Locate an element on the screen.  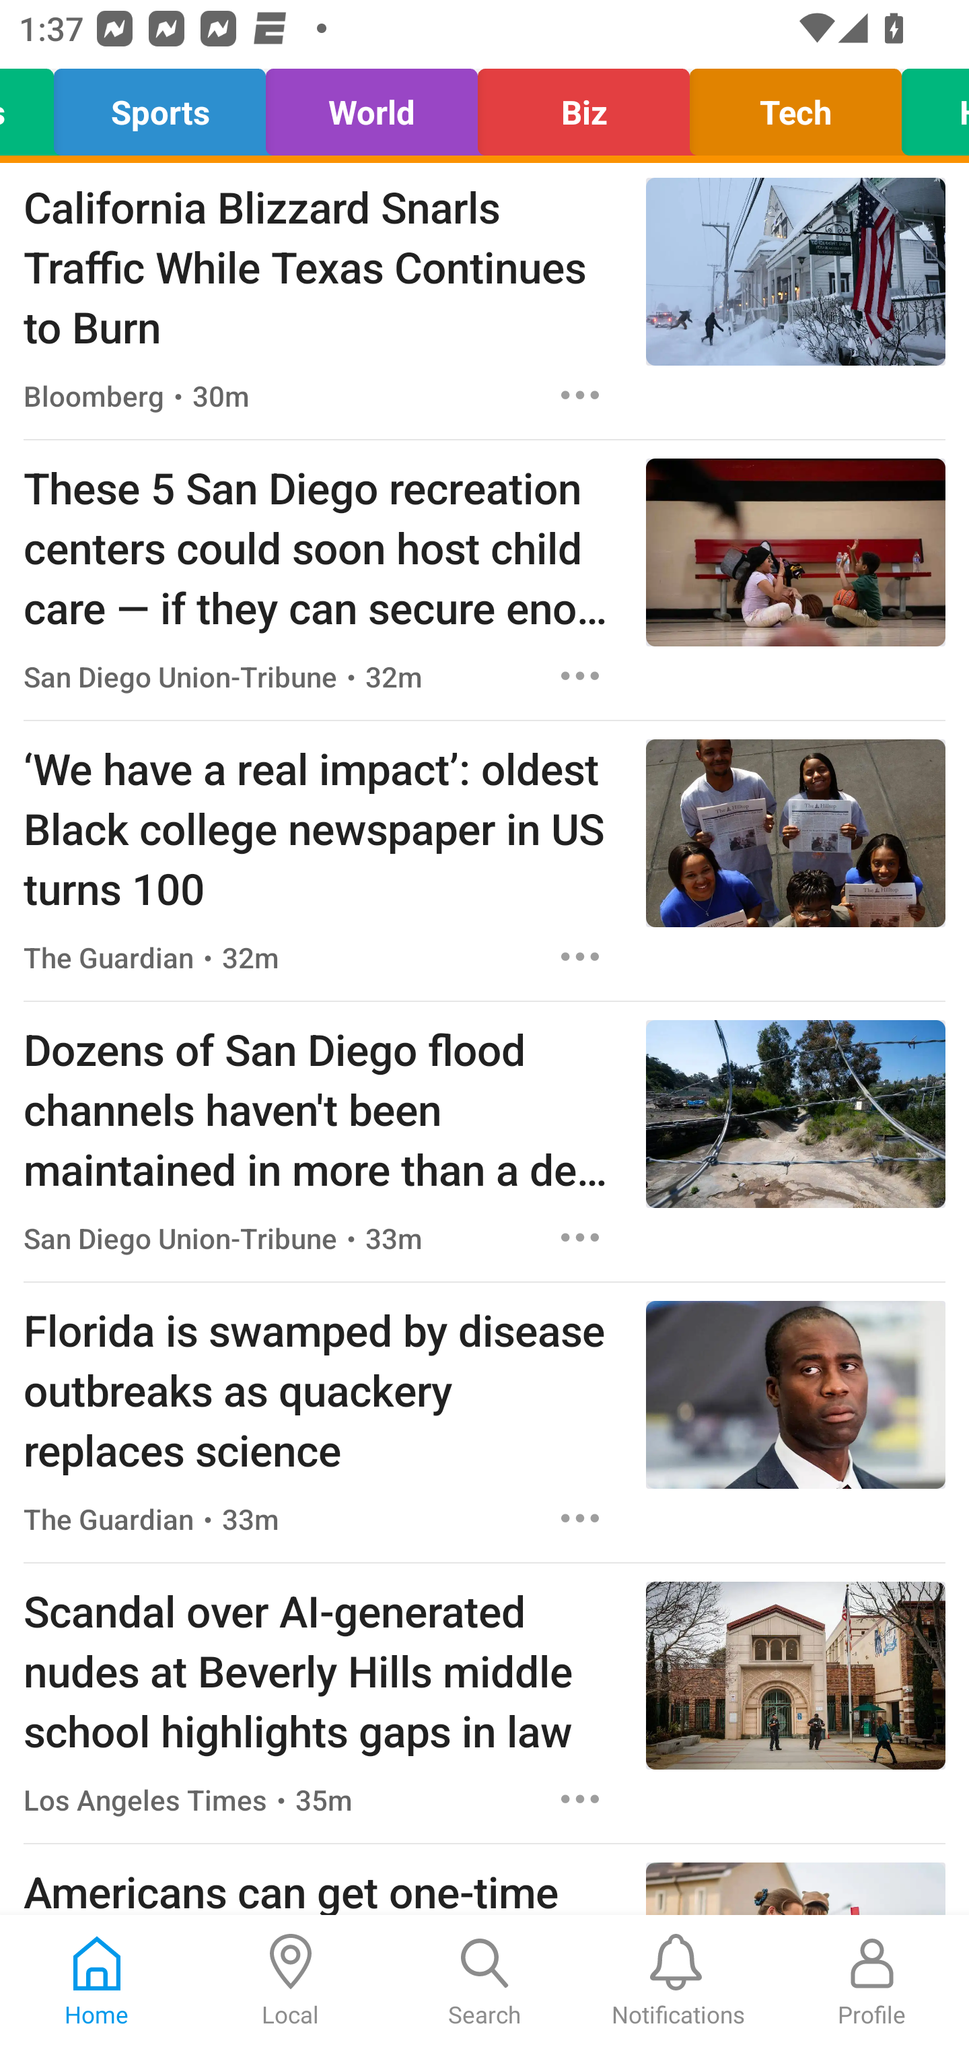
Search is located at coordinates (485, 1981).